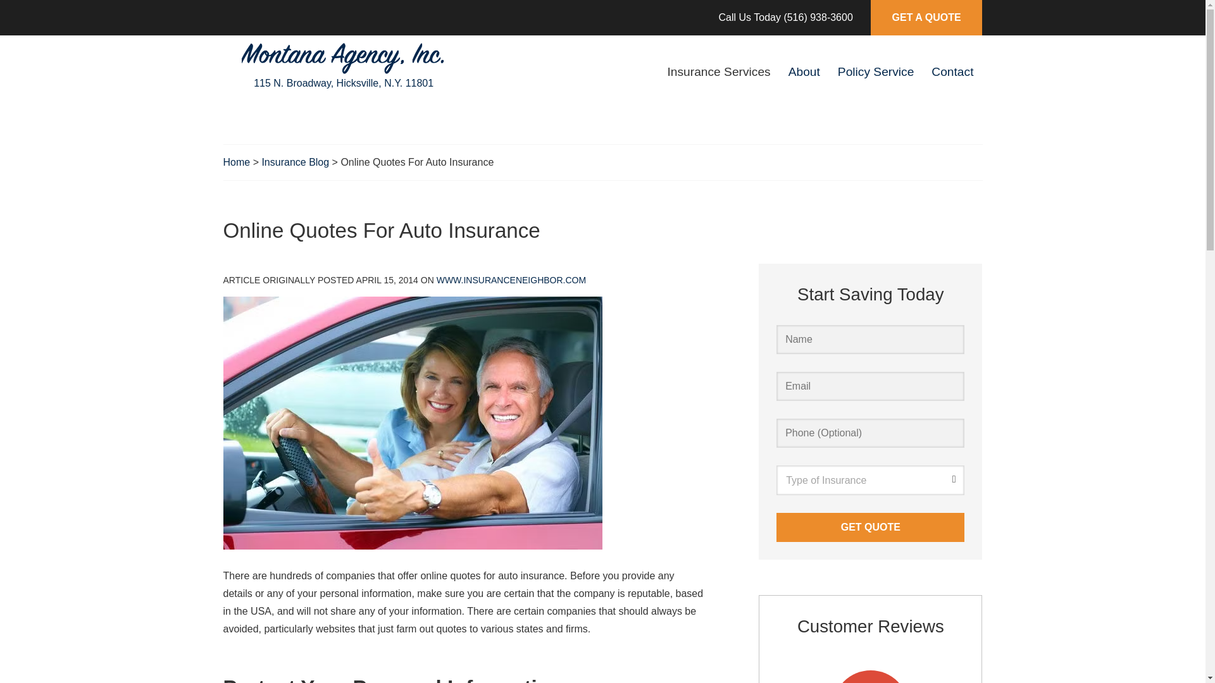 Image resolution: width=1215 pixels, height=683 pixels. What do you see at coordinates (719, 72) in the screenshot?
I see `Insurance Services` at bounding box center [719, 72].